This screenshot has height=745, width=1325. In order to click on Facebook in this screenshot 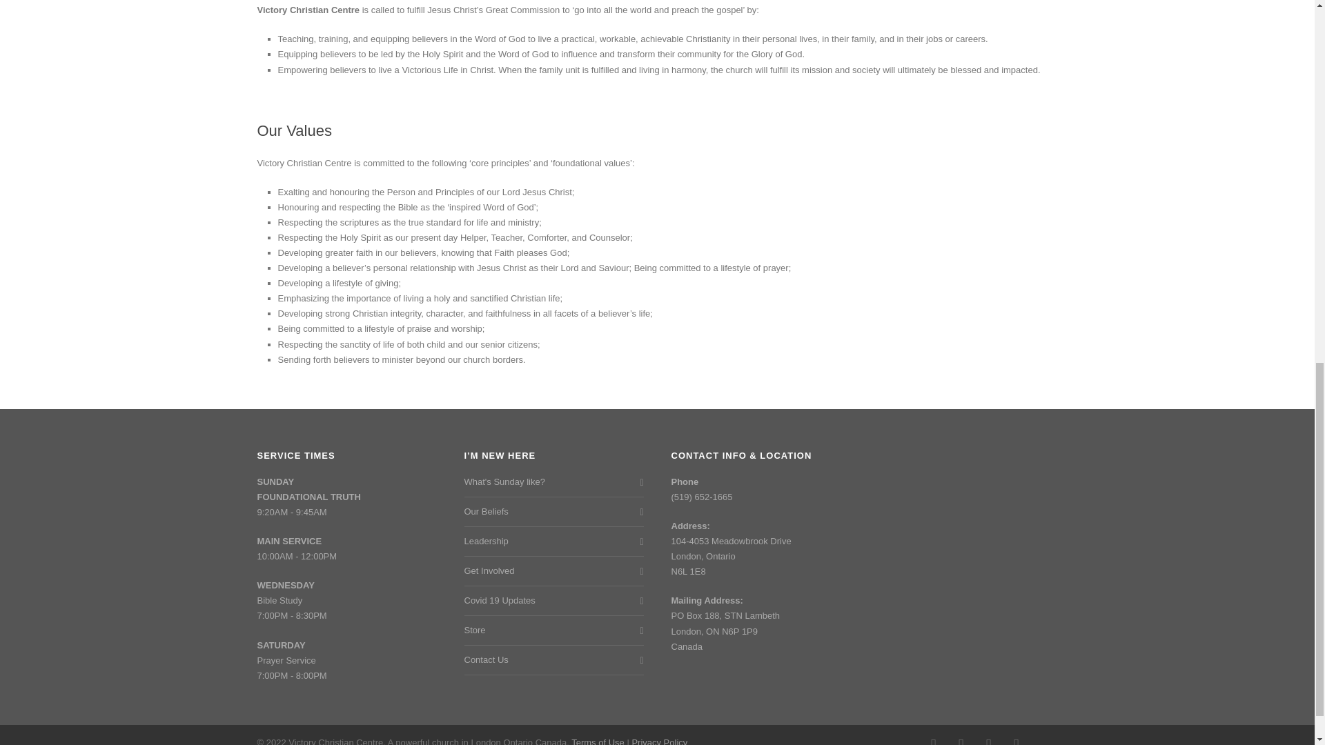, I will do `click(933, 738)`.